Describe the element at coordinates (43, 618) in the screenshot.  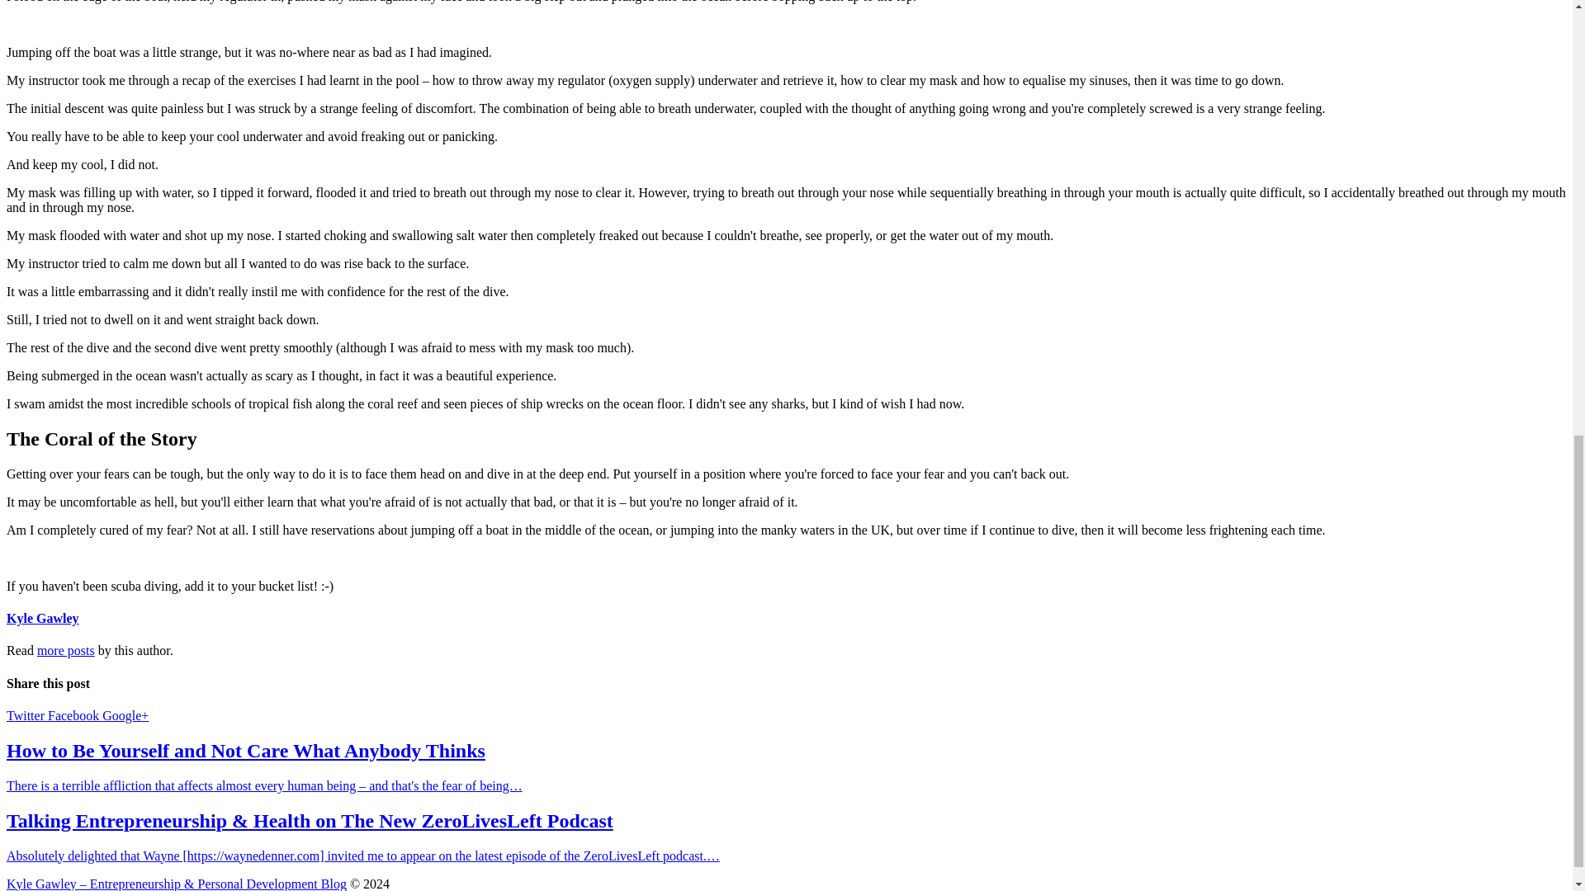
I see `Kyle Gawley` at that location.